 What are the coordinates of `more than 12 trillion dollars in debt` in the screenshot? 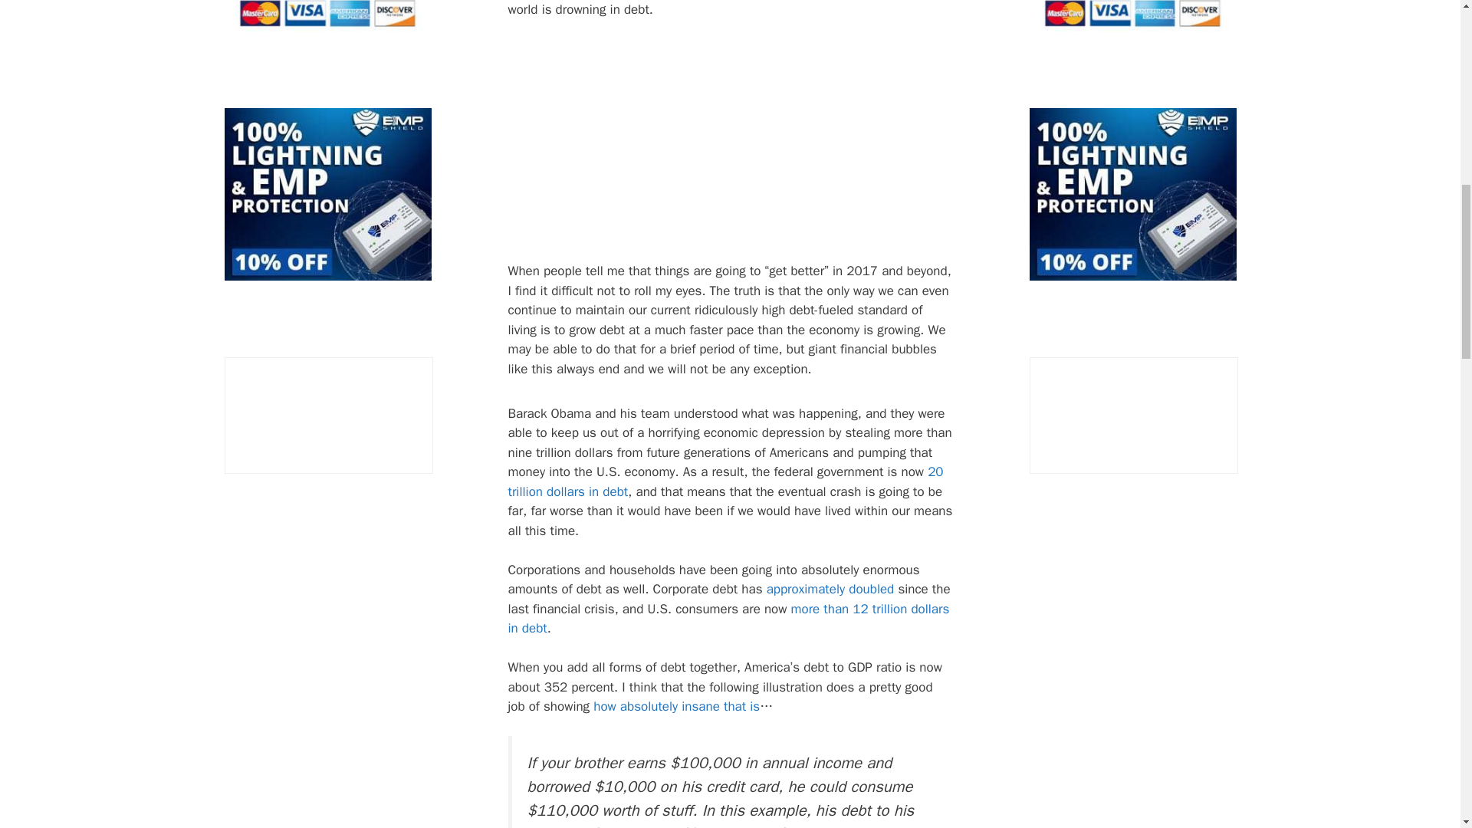 It's located at (728, 619).